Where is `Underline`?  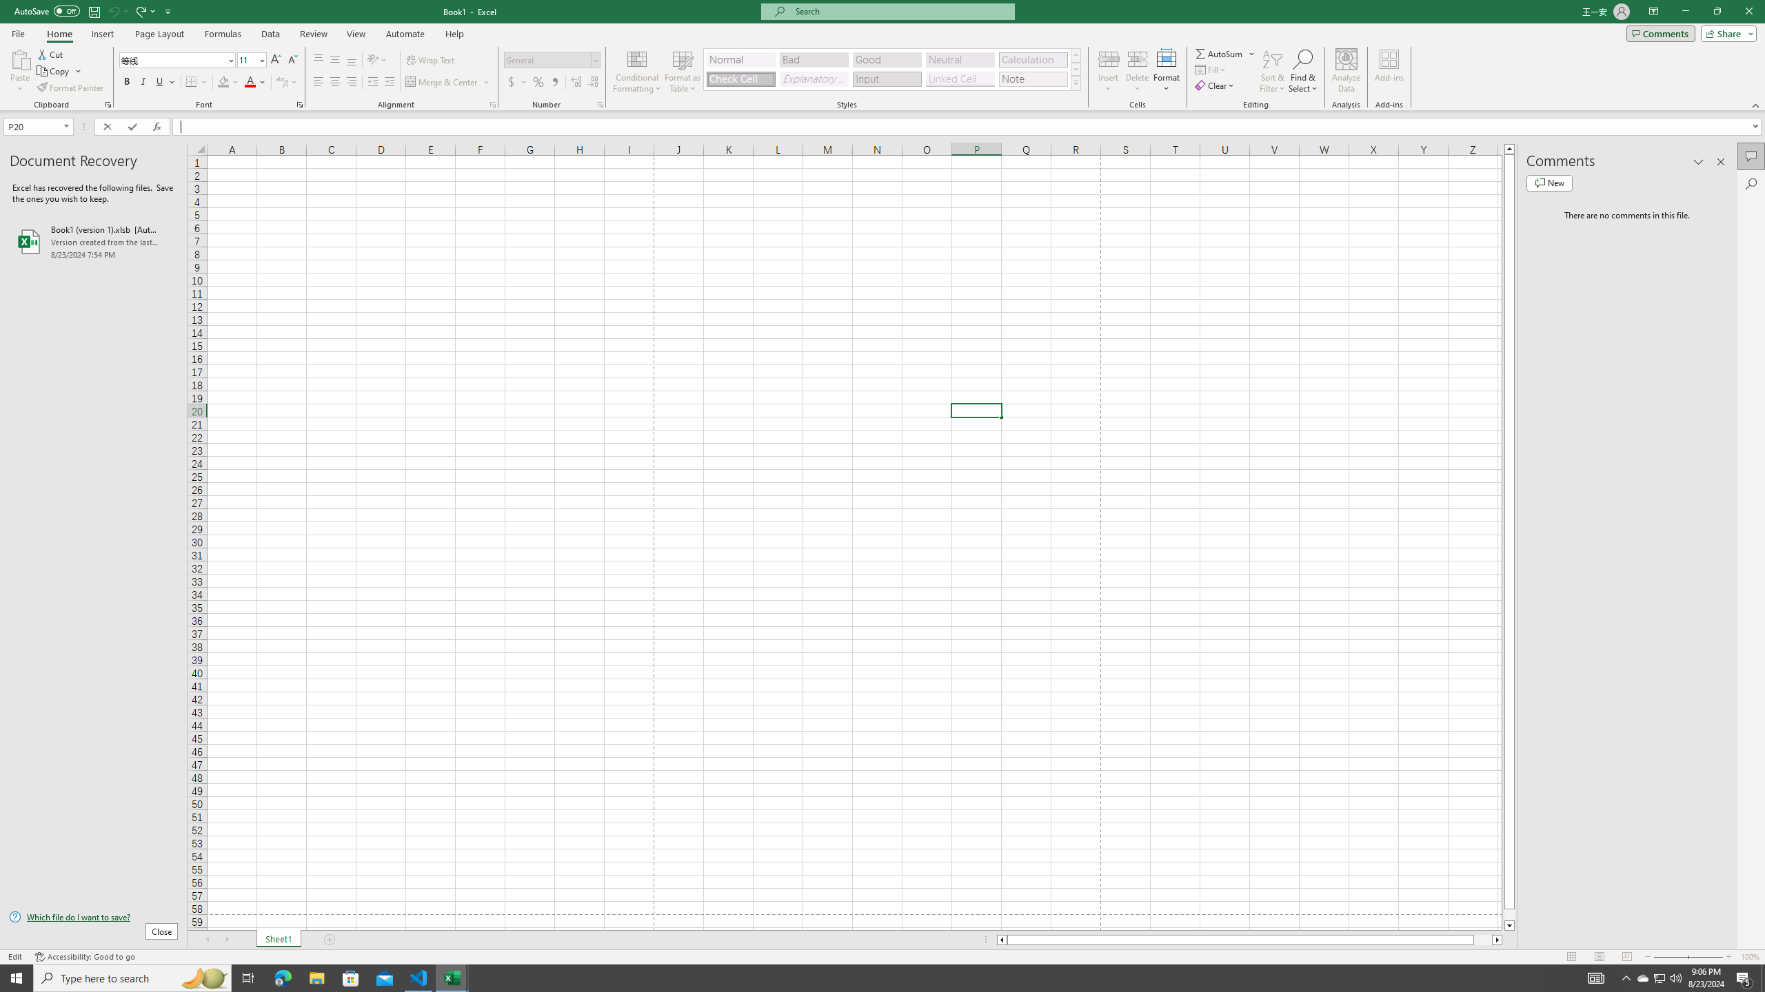
Underline is located at coordinates (160, 83).